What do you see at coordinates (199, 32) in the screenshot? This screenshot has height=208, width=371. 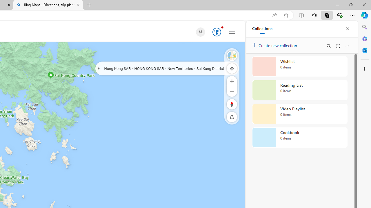 I see `Default Profile Picture` at bounding box center [199, 32].